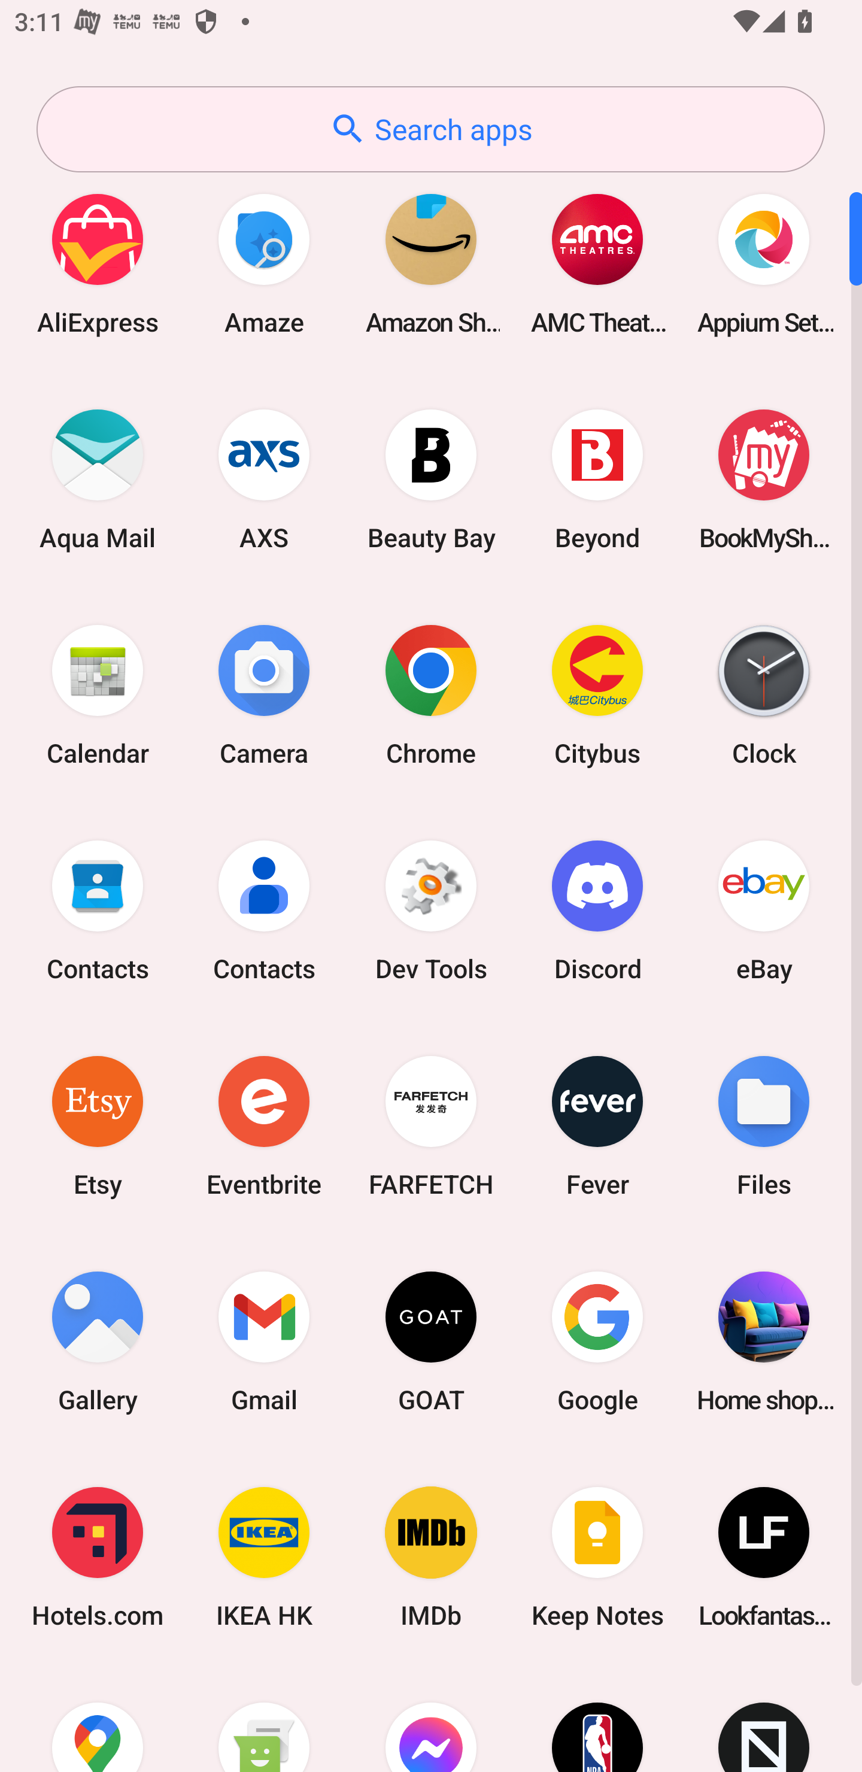 The height and width of the screenshot is (1772, 862). I want to click on Beauty Bay, so click(431, 479).